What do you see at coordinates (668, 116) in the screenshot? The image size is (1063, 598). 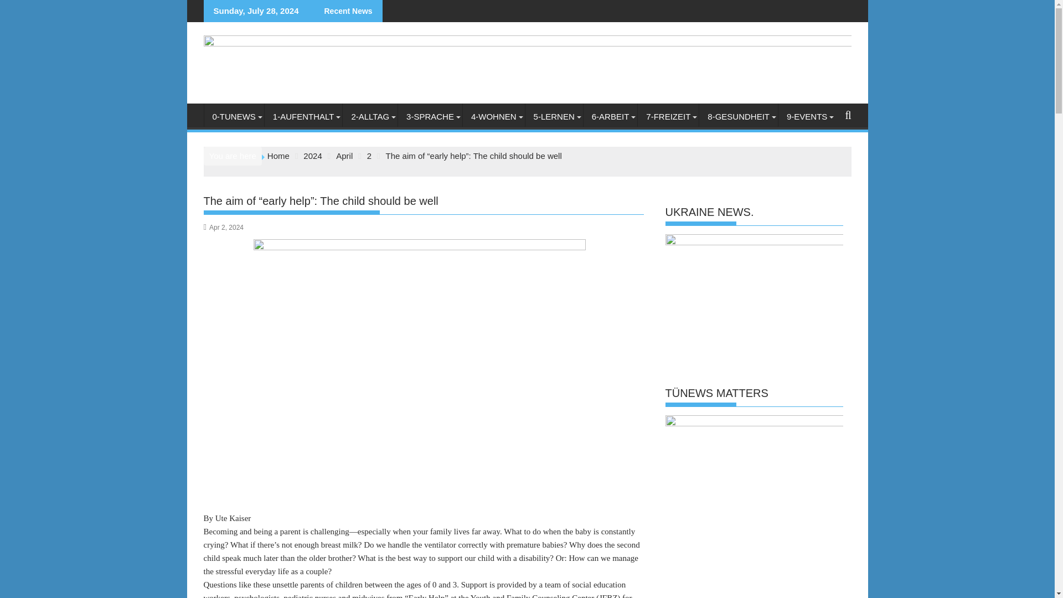 I see `7-FREIZEIT` at bounding box center [668, 116].